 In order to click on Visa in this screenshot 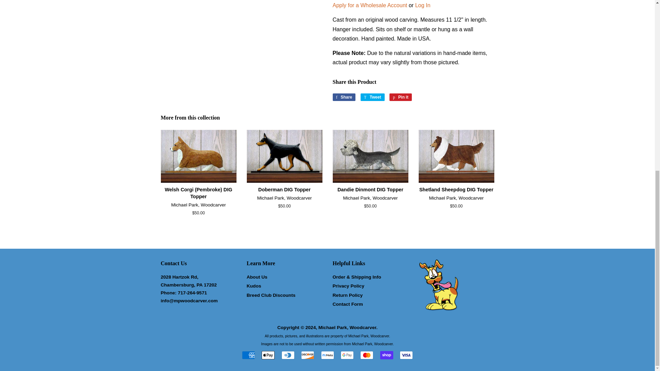, I will do `click(406, 355)`.